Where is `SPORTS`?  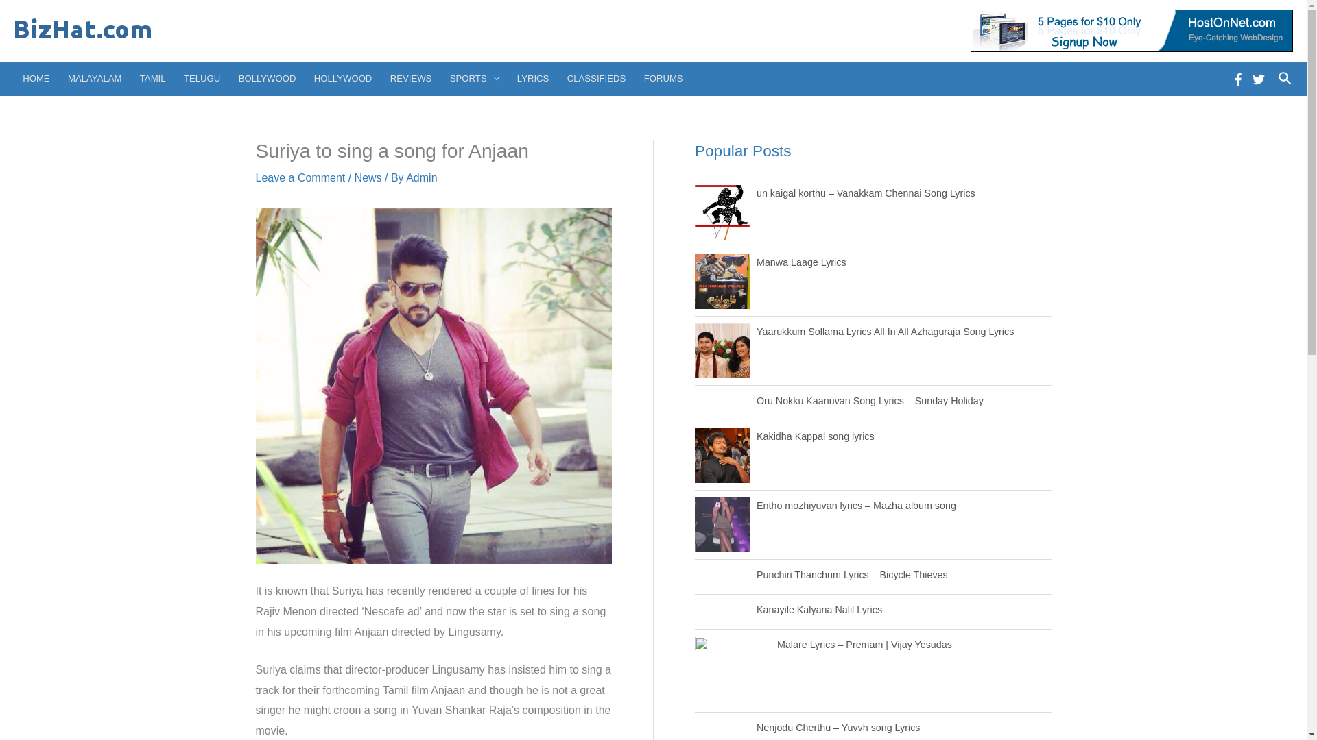
SPORTS is located at coordinates (475, 78).